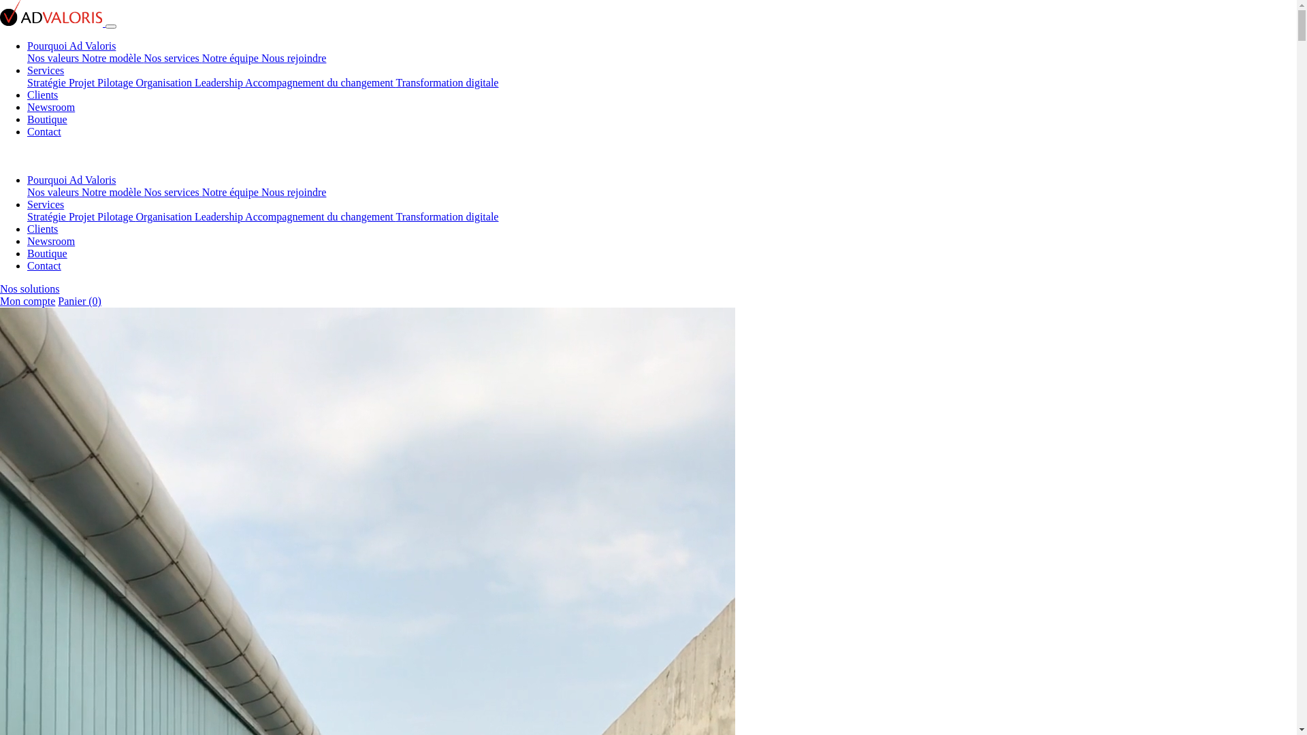  What do you see at coordinates (116, 83) in the screenshot?
I see `Pilotage` at bounding box center [116, 83].